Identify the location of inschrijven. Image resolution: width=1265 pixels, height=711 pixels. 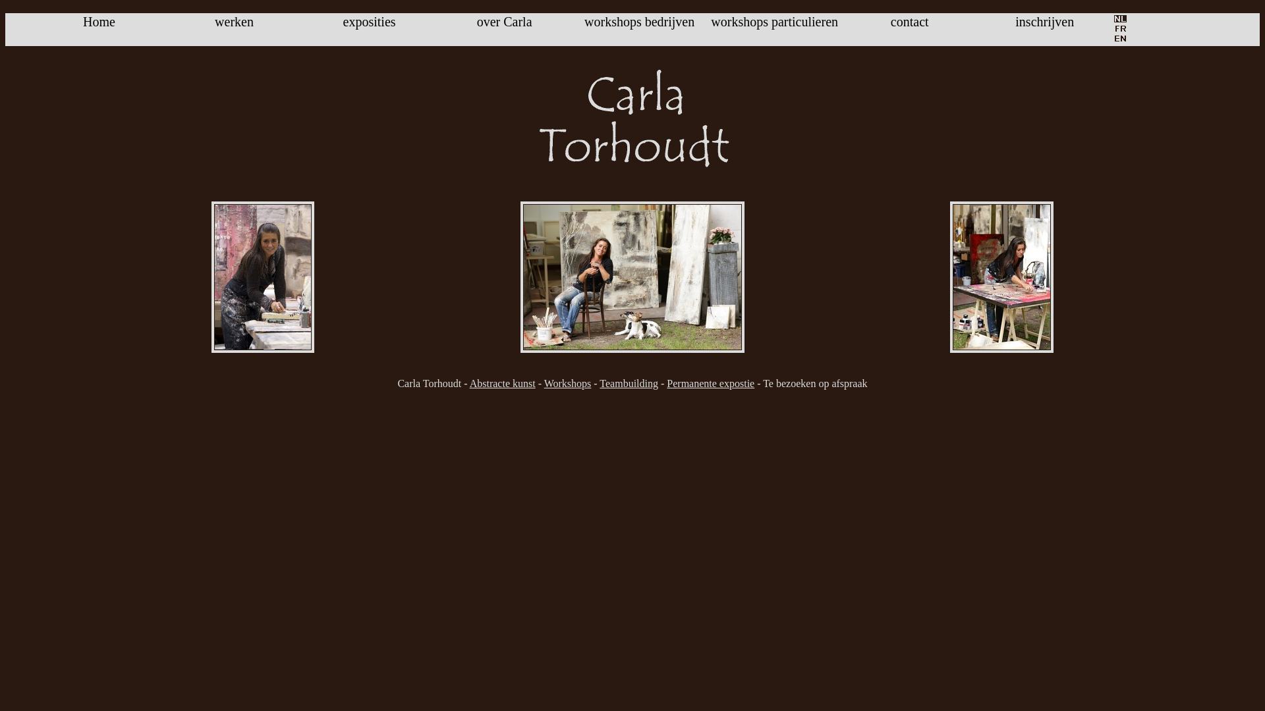
(1045, 22).